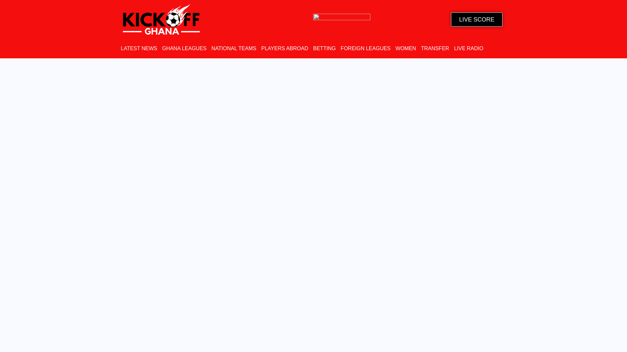 Image resolution: width=627 pixels, height=352 pixels. Describe the element at coordinates (285, 48) in the screenshot. I see `PLAYERS ABROAD` at that location.